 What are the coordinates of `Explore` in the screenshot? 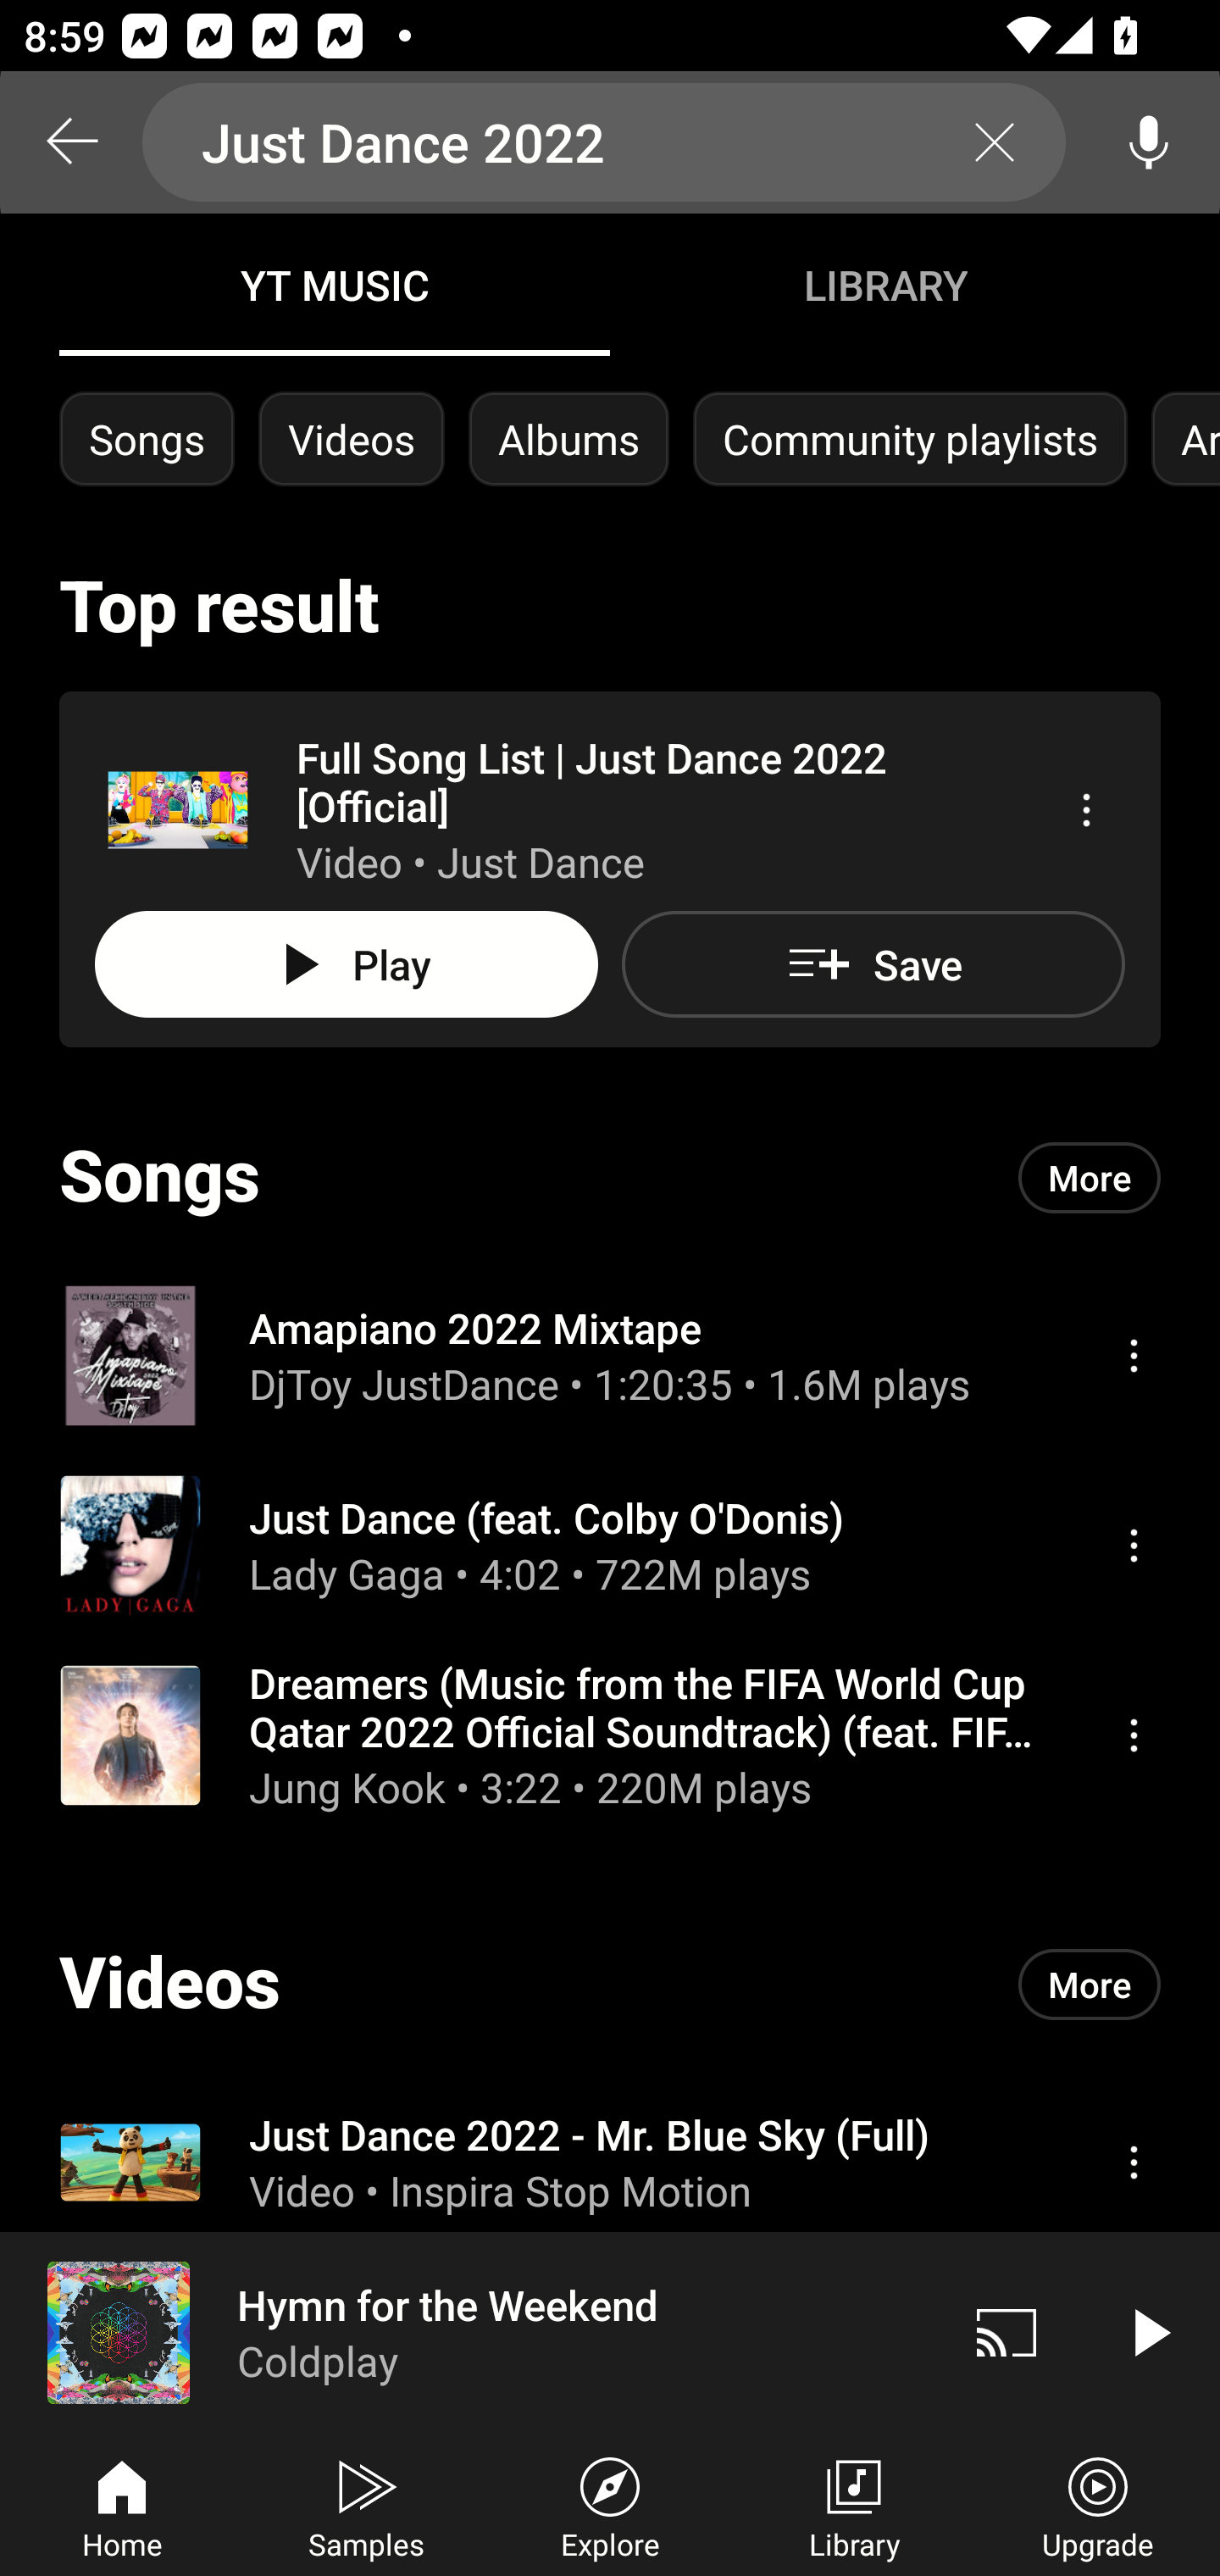 It's located at (610, 2505).